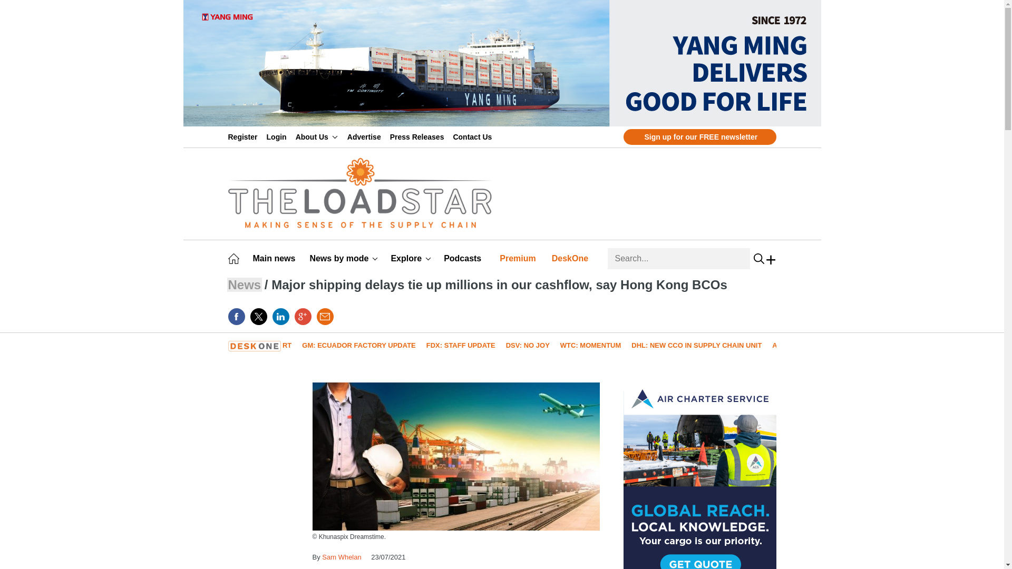  Describe the element at coordinates (366, 136) in the screenshot. I see `Advertise` at that location.